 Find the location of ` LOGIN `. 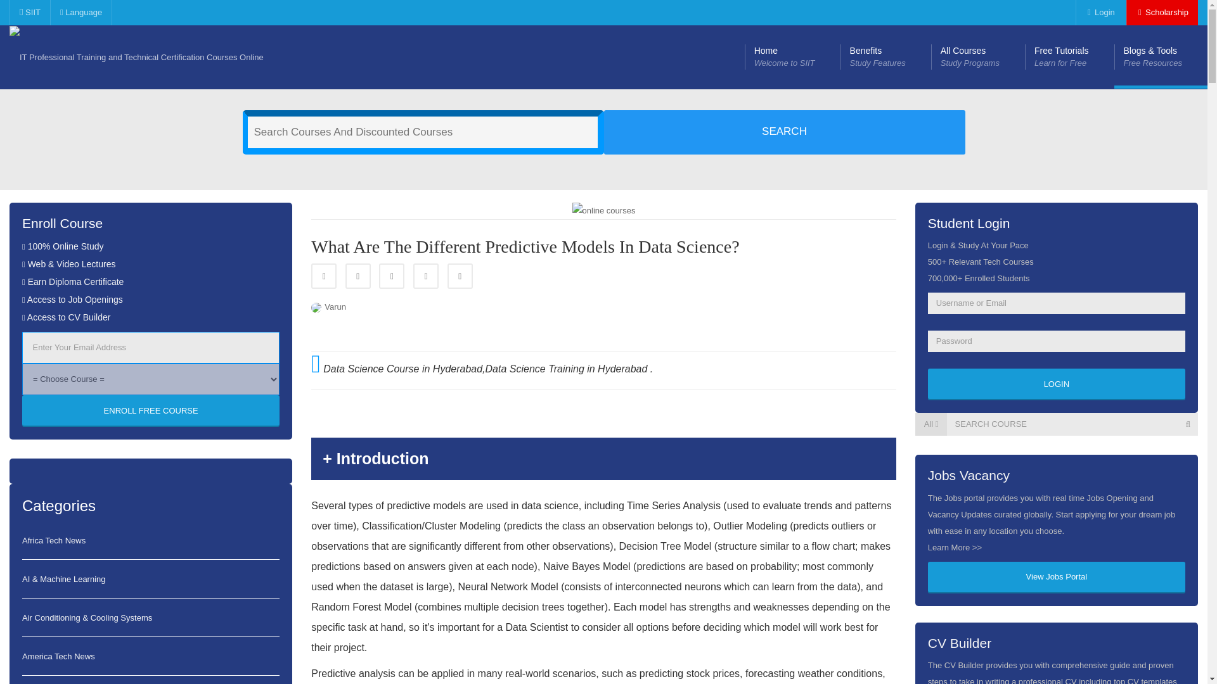

 LOGIN  is located at coordinates (426, 275).